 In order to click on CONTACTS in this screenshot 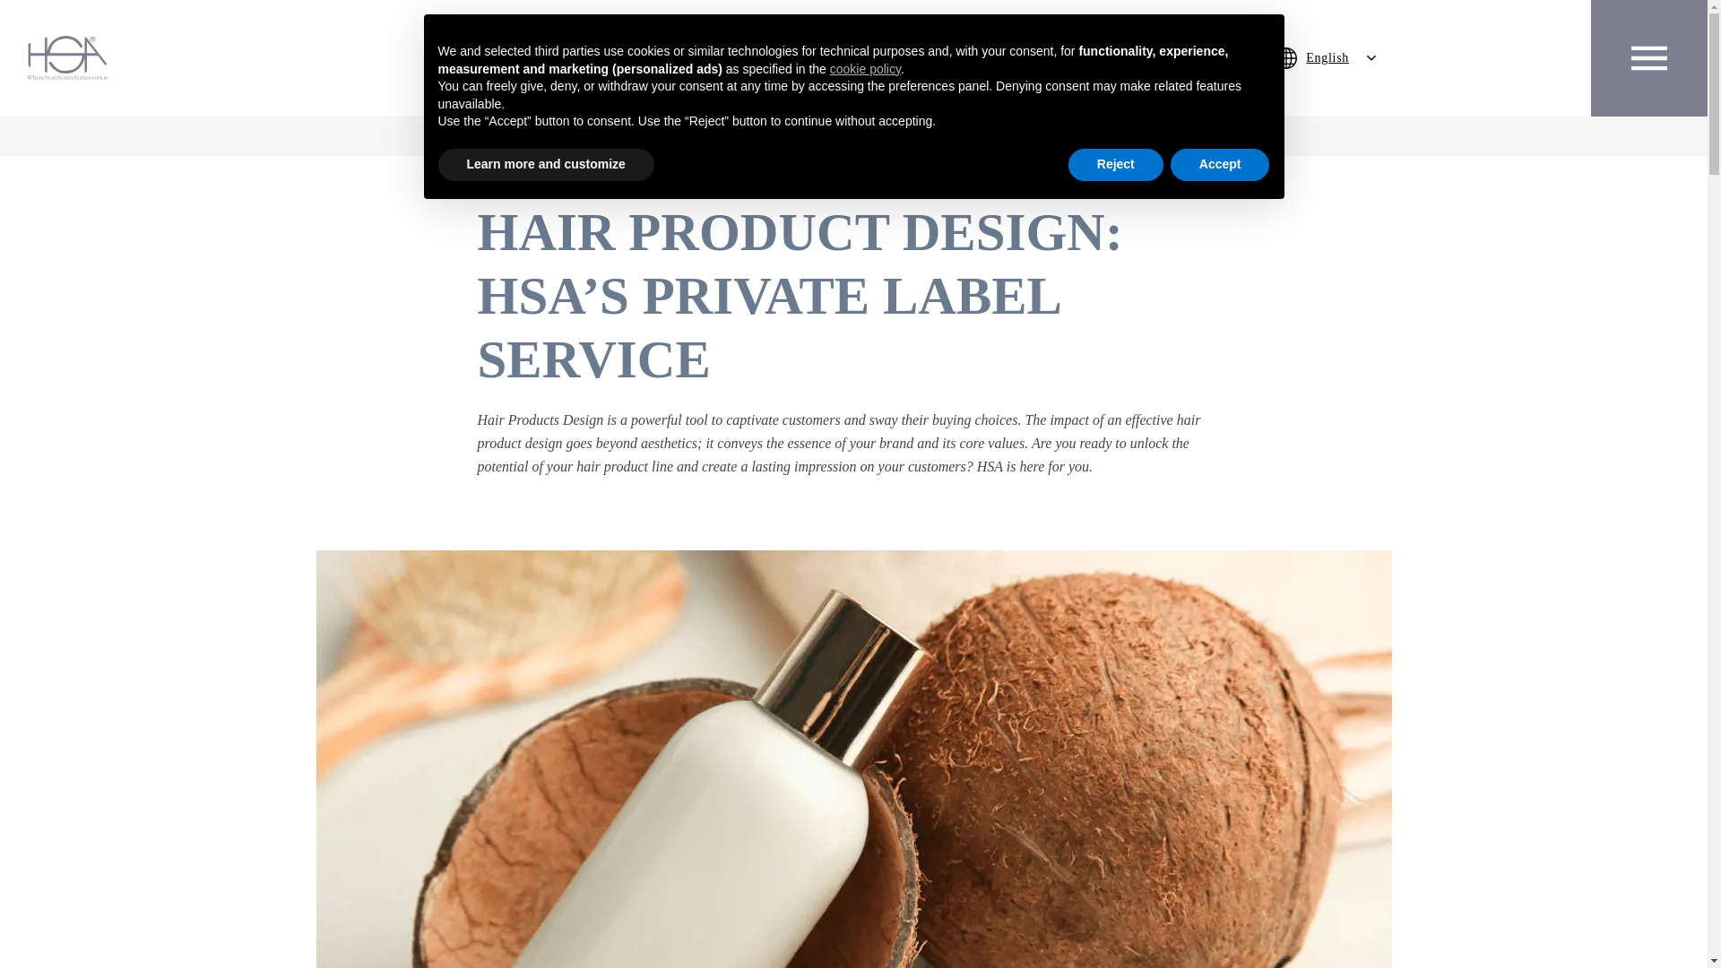, I will do `click(1011, 58)`.